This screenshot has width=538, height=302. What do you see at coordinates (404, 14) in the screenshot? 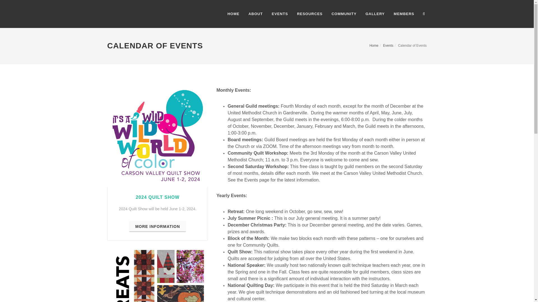
I see `MEMBERS` at bounding box center [404, 14].